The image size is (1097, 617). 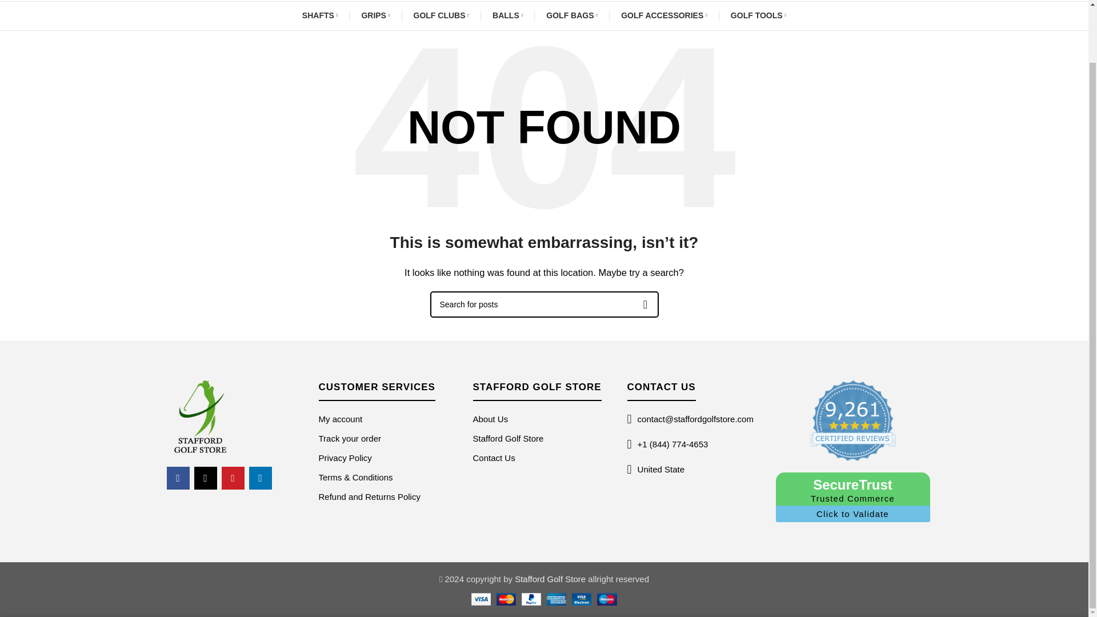 What do you see at coordinates (853, 420) in the screenshot?
I see `Review` at bounding box center [853, 420].